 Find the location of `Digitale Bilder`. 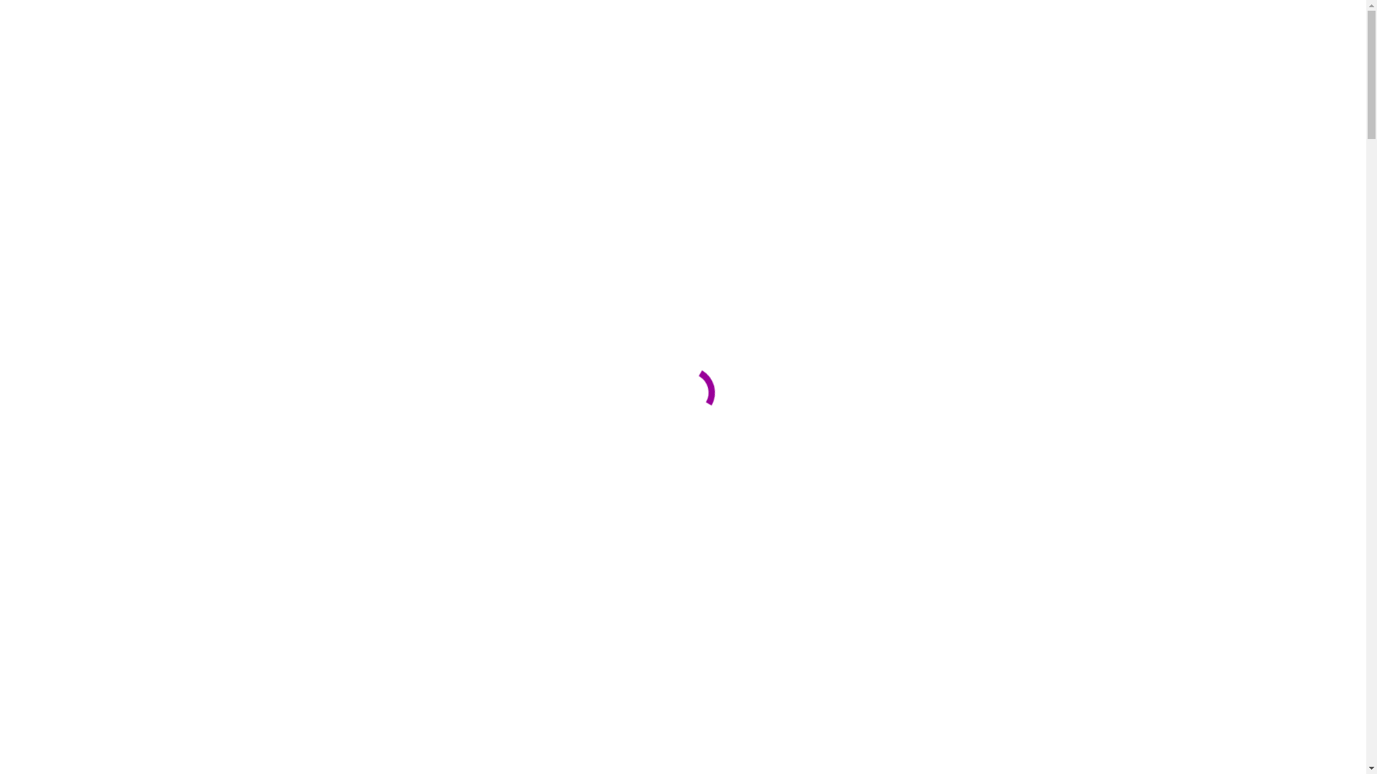

Digitale Bilder is located at coordinates (98, 149).